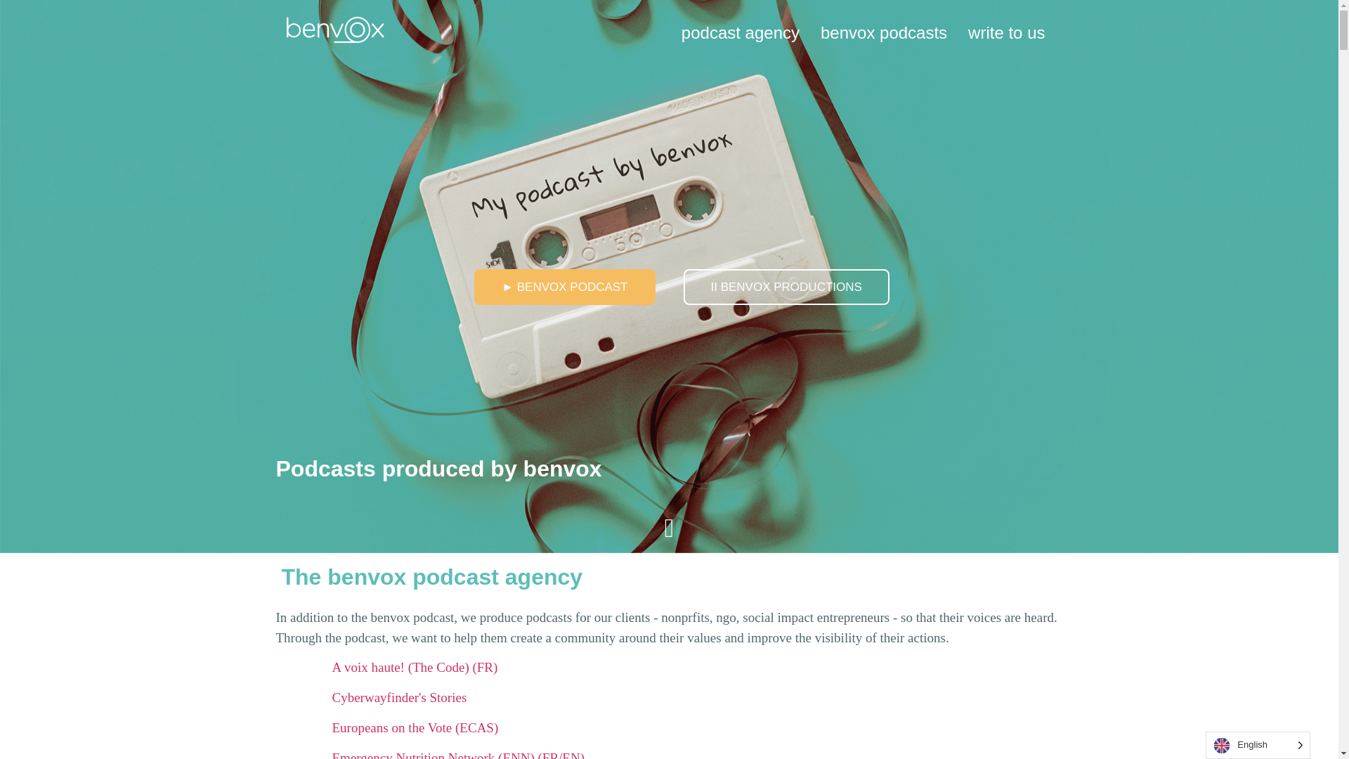  Describe the element at coordinates (399, 697) in the screenshot. I see `Cyberwayfinder's Stories` at that location.